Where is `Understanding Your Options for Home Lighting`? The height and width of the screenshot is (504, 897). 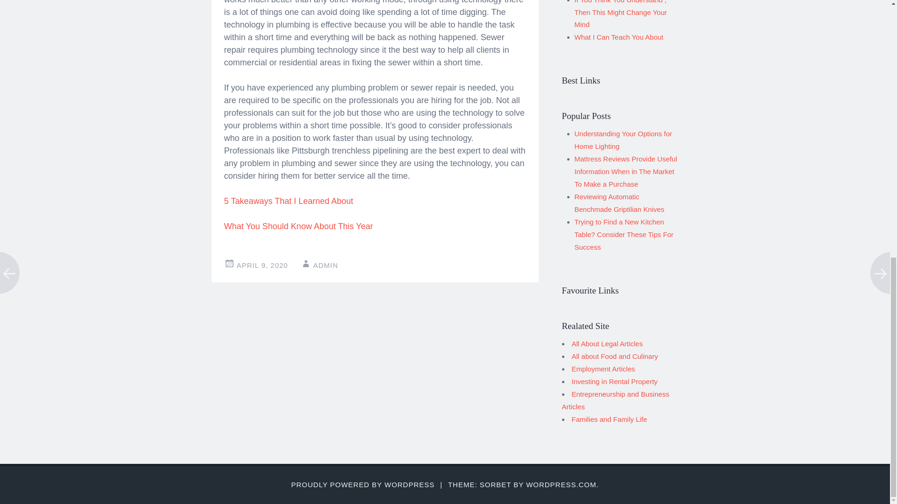
Understanding Your Options for Home Lighting is located at coordinates (623, 140).